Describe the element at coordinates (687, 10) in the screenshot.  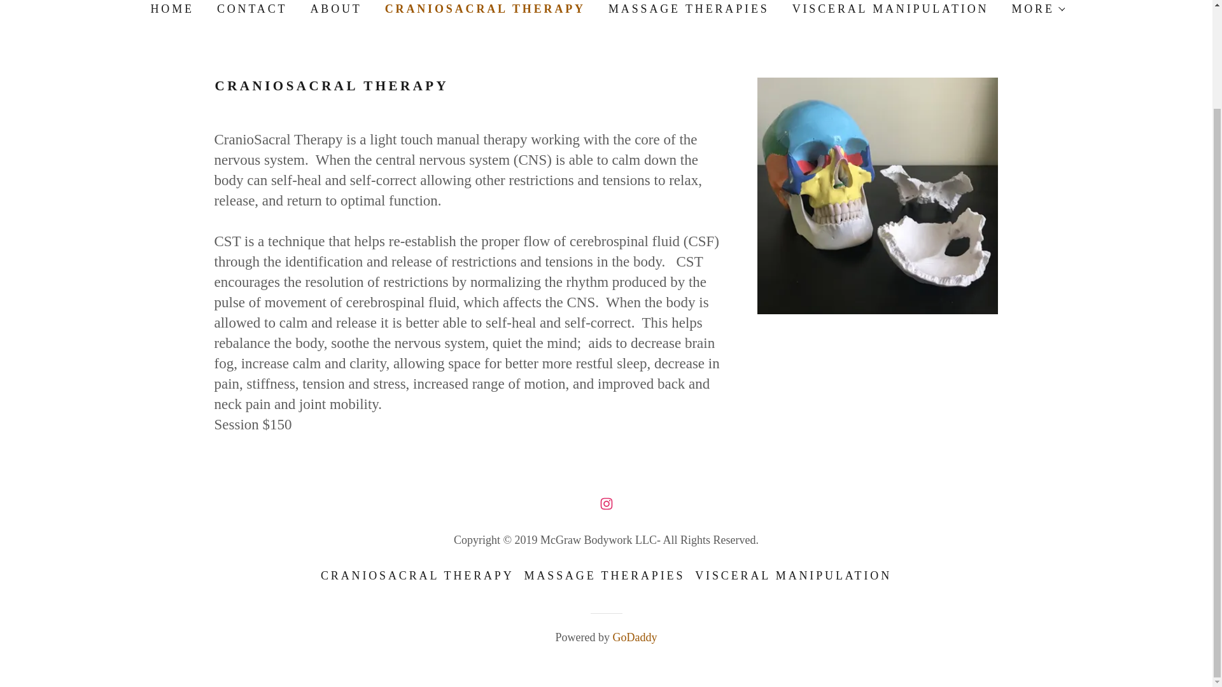
I see `MASSAGE THERAPIES` at that location.